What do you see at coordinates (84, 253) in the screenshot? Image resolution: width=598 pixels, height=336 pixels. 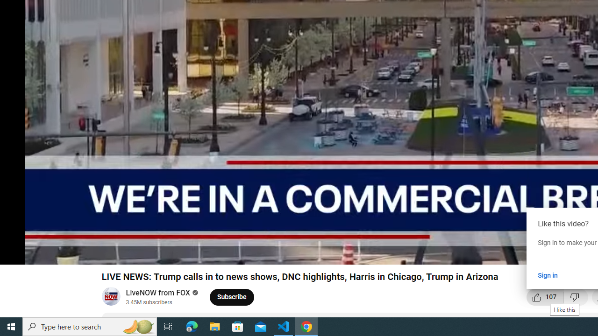 I see `Skip ahead to live broadcast.` at bounding box center [84, 253].